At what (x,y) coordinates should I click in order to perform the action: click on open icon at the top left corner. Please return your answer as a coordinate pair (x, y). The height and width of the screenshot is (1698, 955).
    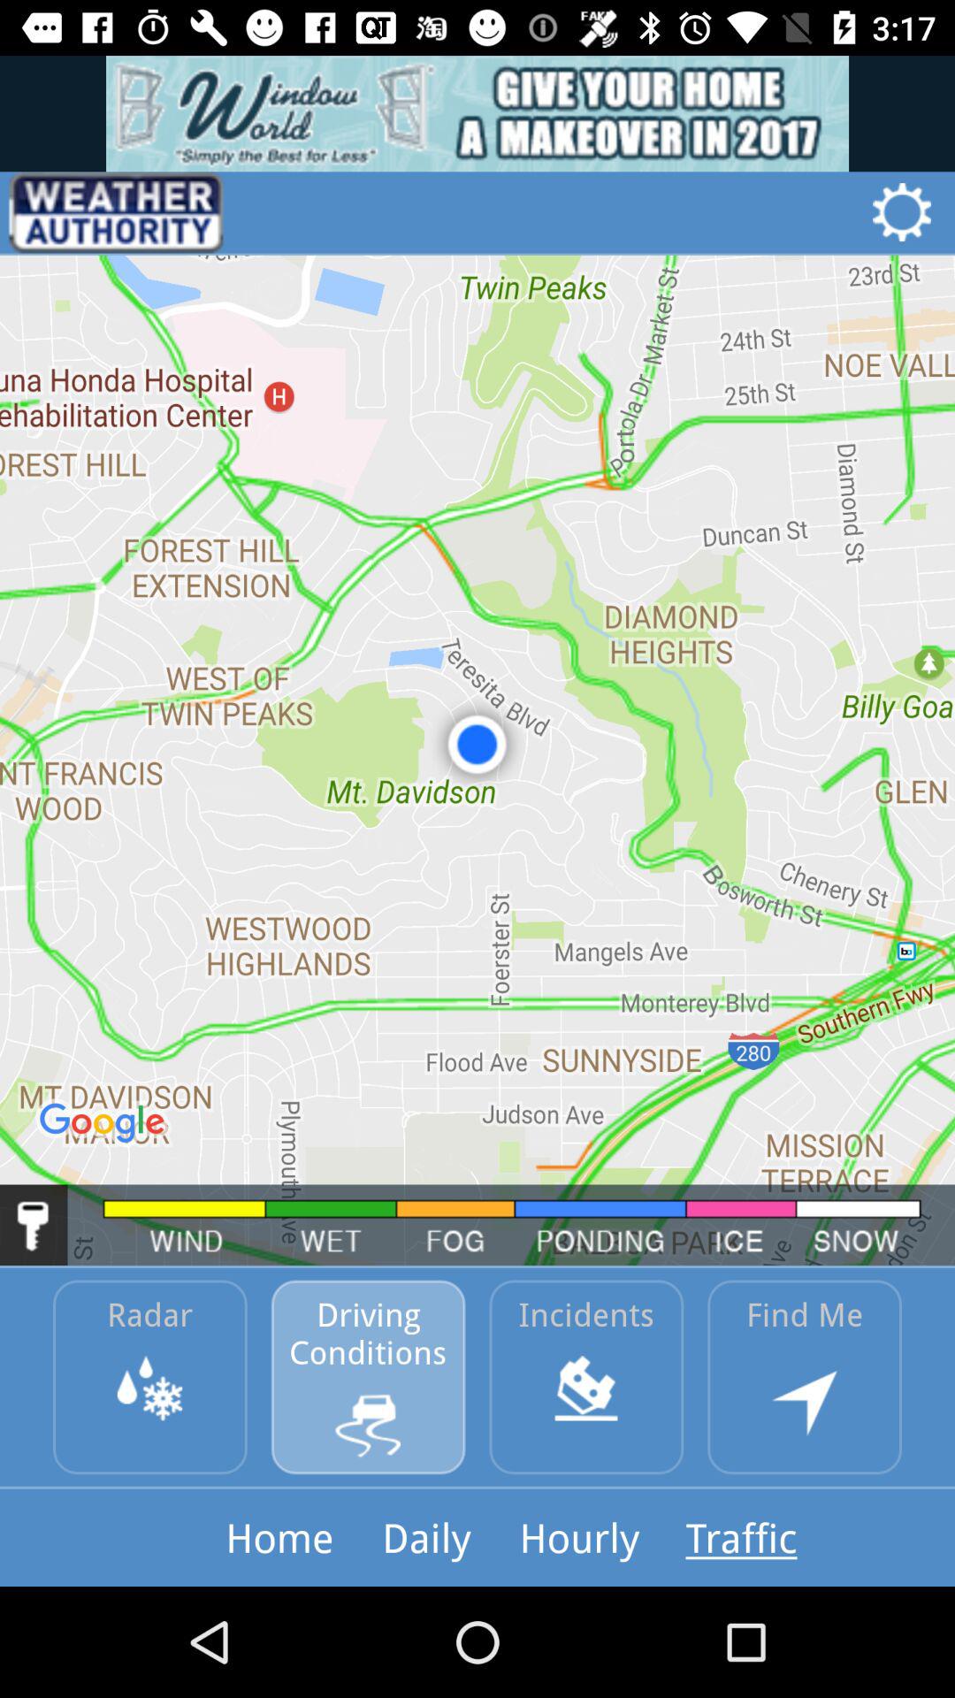
    Looking at the image, I should click on (116, 212).